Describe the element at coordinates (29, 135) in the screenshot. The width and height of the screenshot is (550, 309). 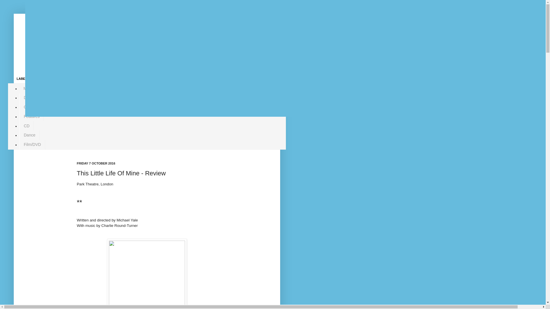
I see `Dance` at that location.